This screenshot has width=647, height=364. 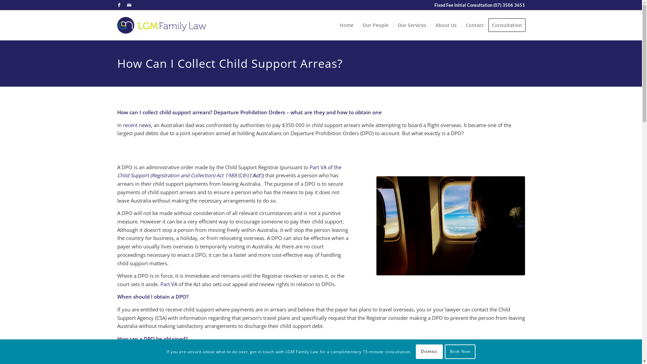 What do you see at coordinates (474, 25) in the screenshot?
I see `Contact` at bounding box center [474, 25].